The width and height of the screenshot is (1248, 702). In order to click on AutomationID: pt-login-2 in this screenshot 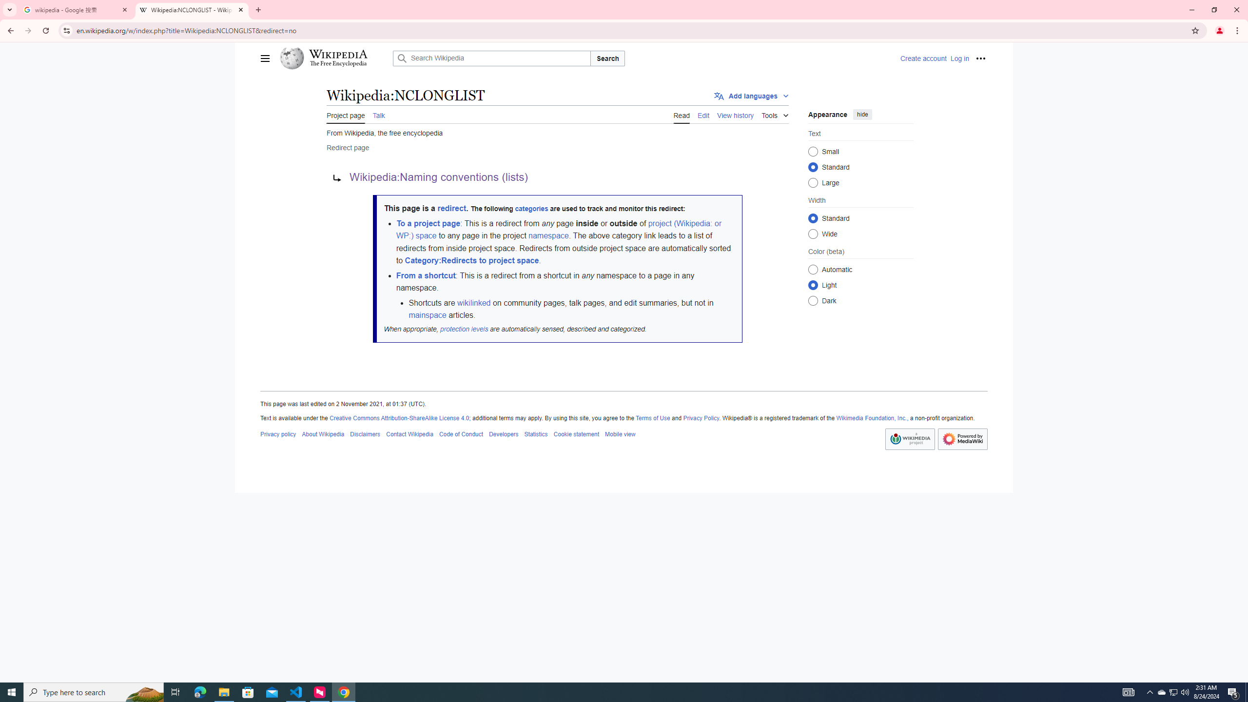, I will do `click(959, 58)`.